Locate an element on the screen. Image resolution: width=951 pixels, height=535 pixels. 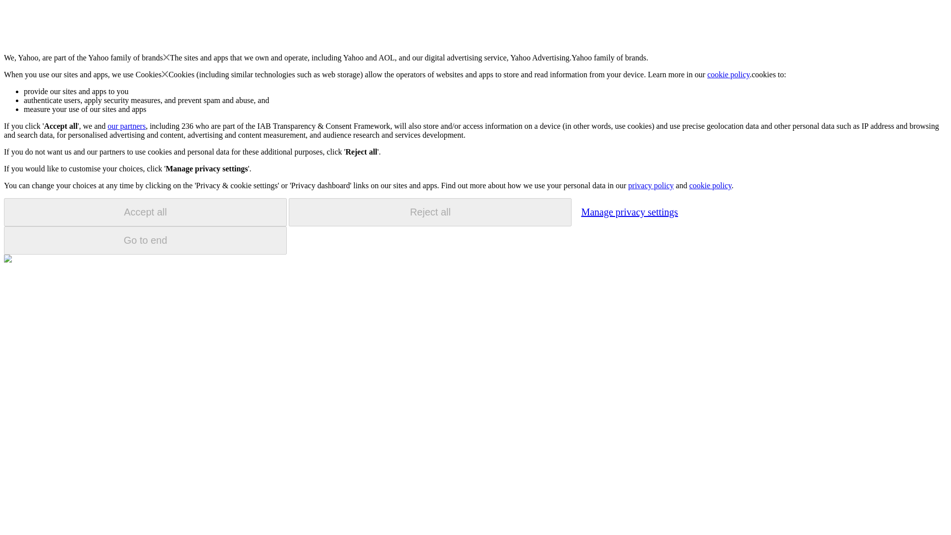
Manage privacy settings is located at coordinates (629, 212).